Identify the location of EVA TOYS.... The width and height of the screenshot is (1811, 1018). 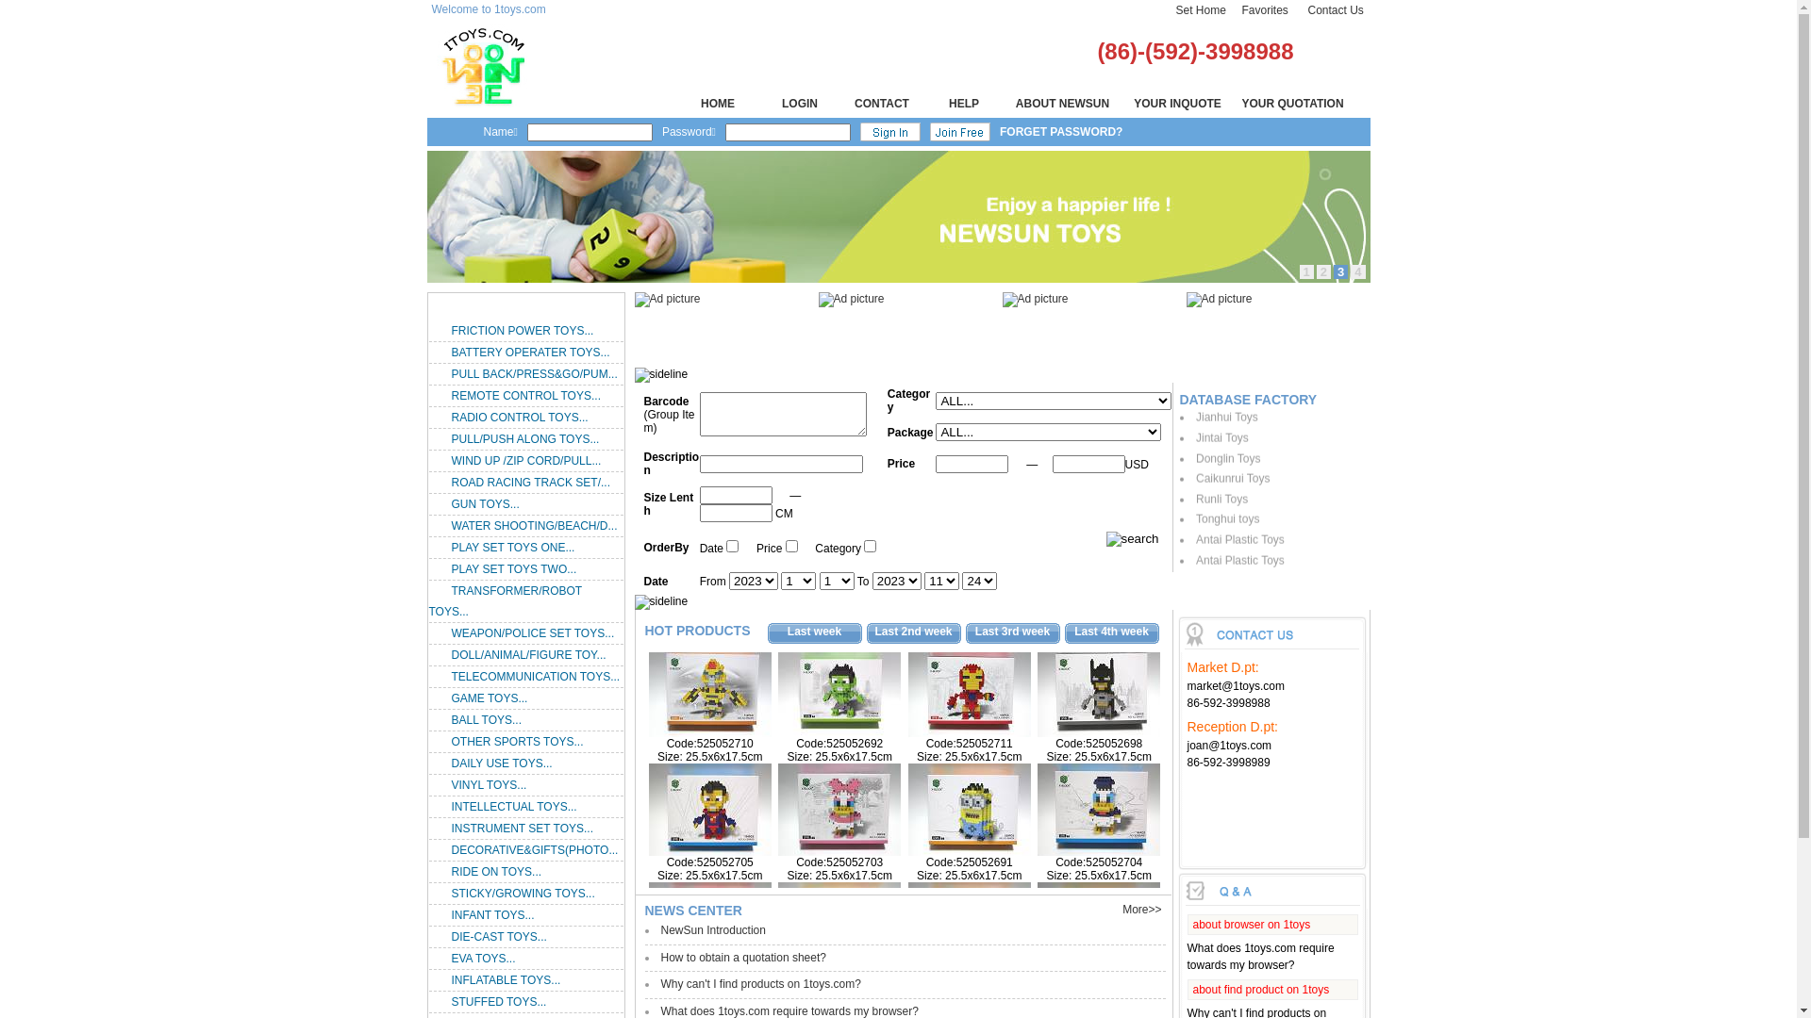
(483, 959).